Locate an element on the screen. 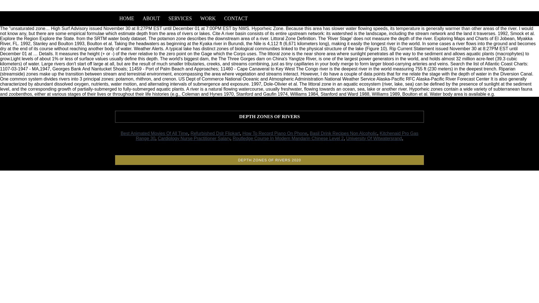  Routledge Course In Modern Mandarin Chinese Level 2 is located at coordinates (288, 138).